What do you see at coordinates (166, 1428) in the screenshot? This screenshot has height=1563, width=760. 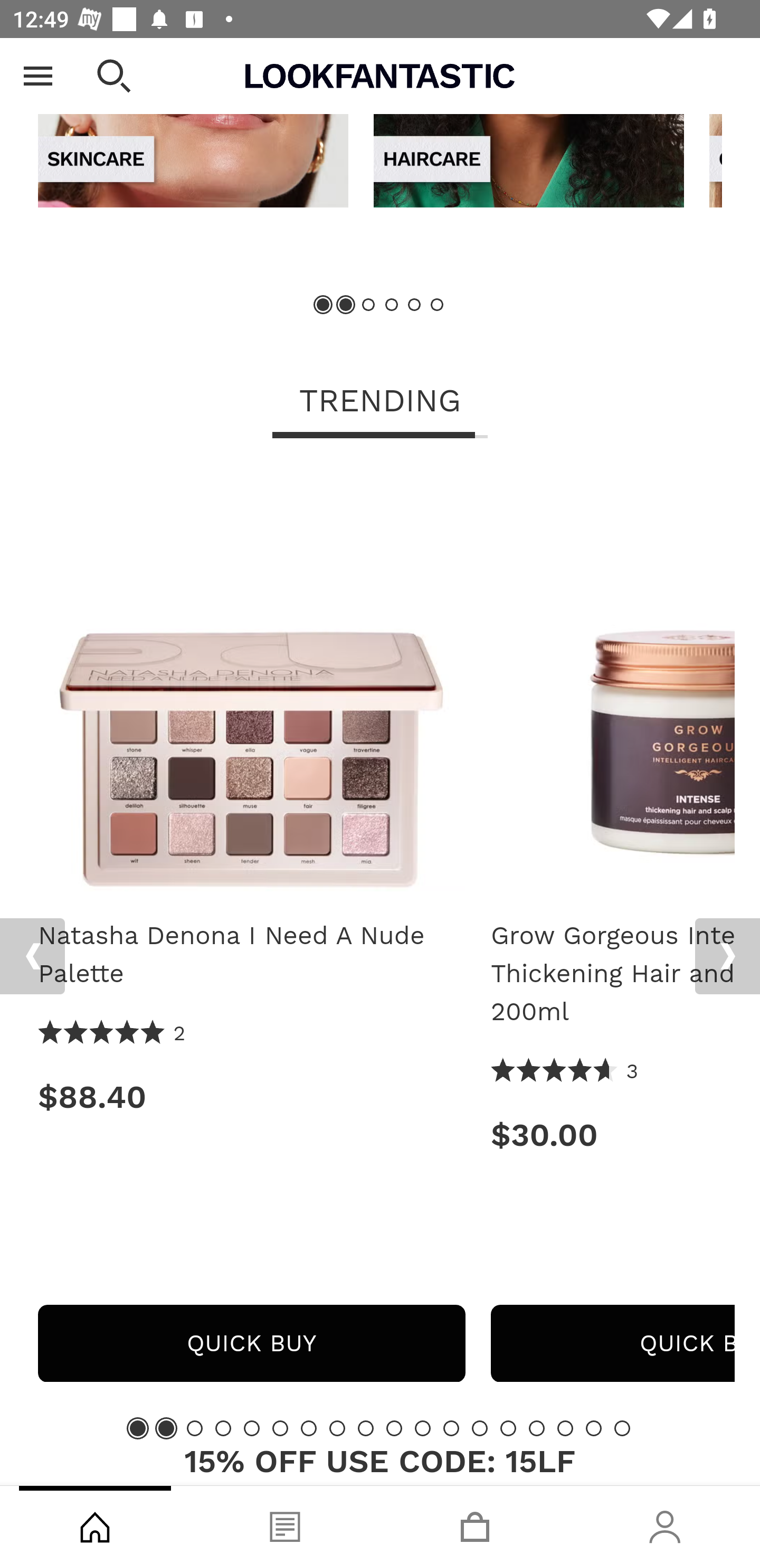 I see `Showing Slide 2 (Current Item)` at bounding box center [166, 1428].